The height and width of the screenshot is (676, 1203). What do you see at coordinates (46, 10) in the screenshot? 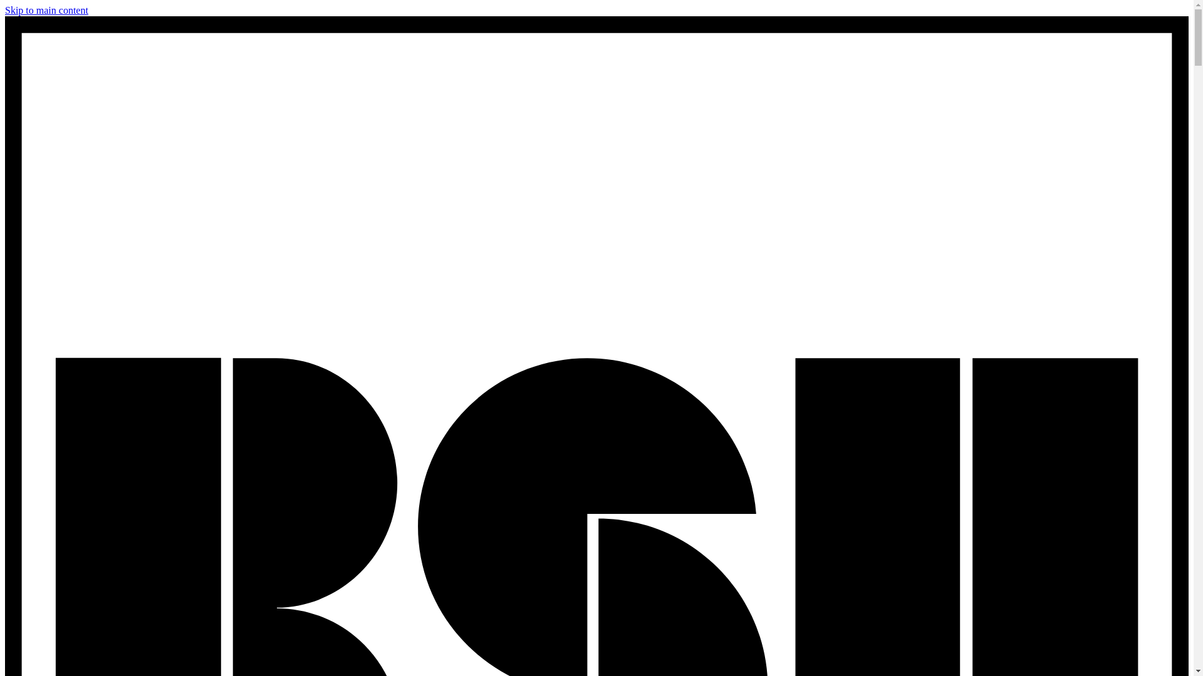
I see `Skip to main content` at bounding box center [46, 10].